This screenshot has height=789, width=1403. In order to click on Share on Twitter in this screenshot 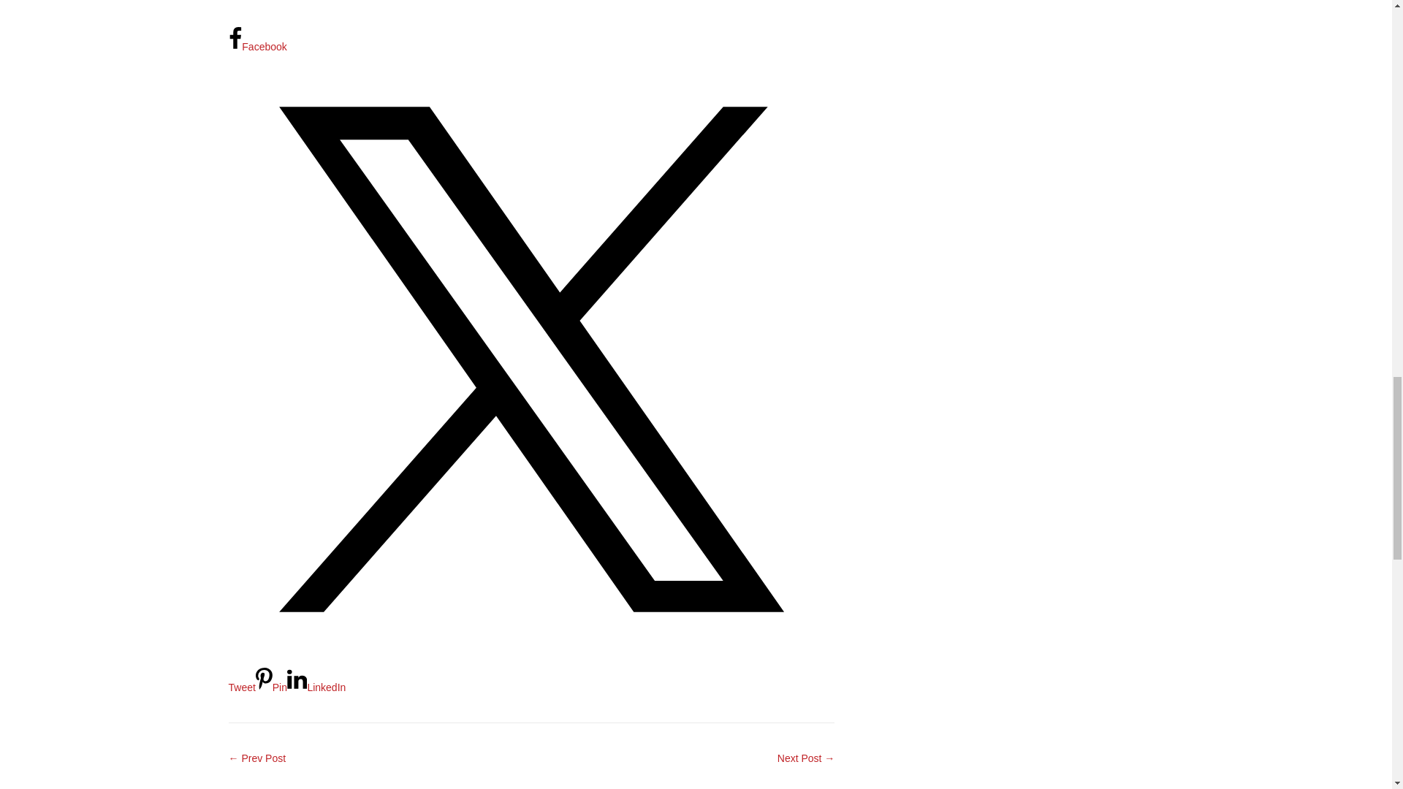, I will do `click(531, 674)`.